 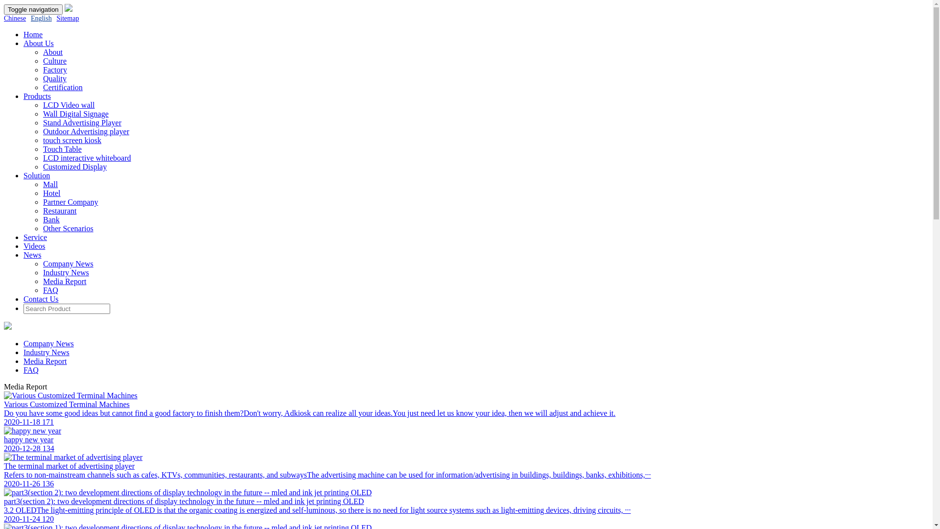 I want to click on English, so click(x=41, y=19).